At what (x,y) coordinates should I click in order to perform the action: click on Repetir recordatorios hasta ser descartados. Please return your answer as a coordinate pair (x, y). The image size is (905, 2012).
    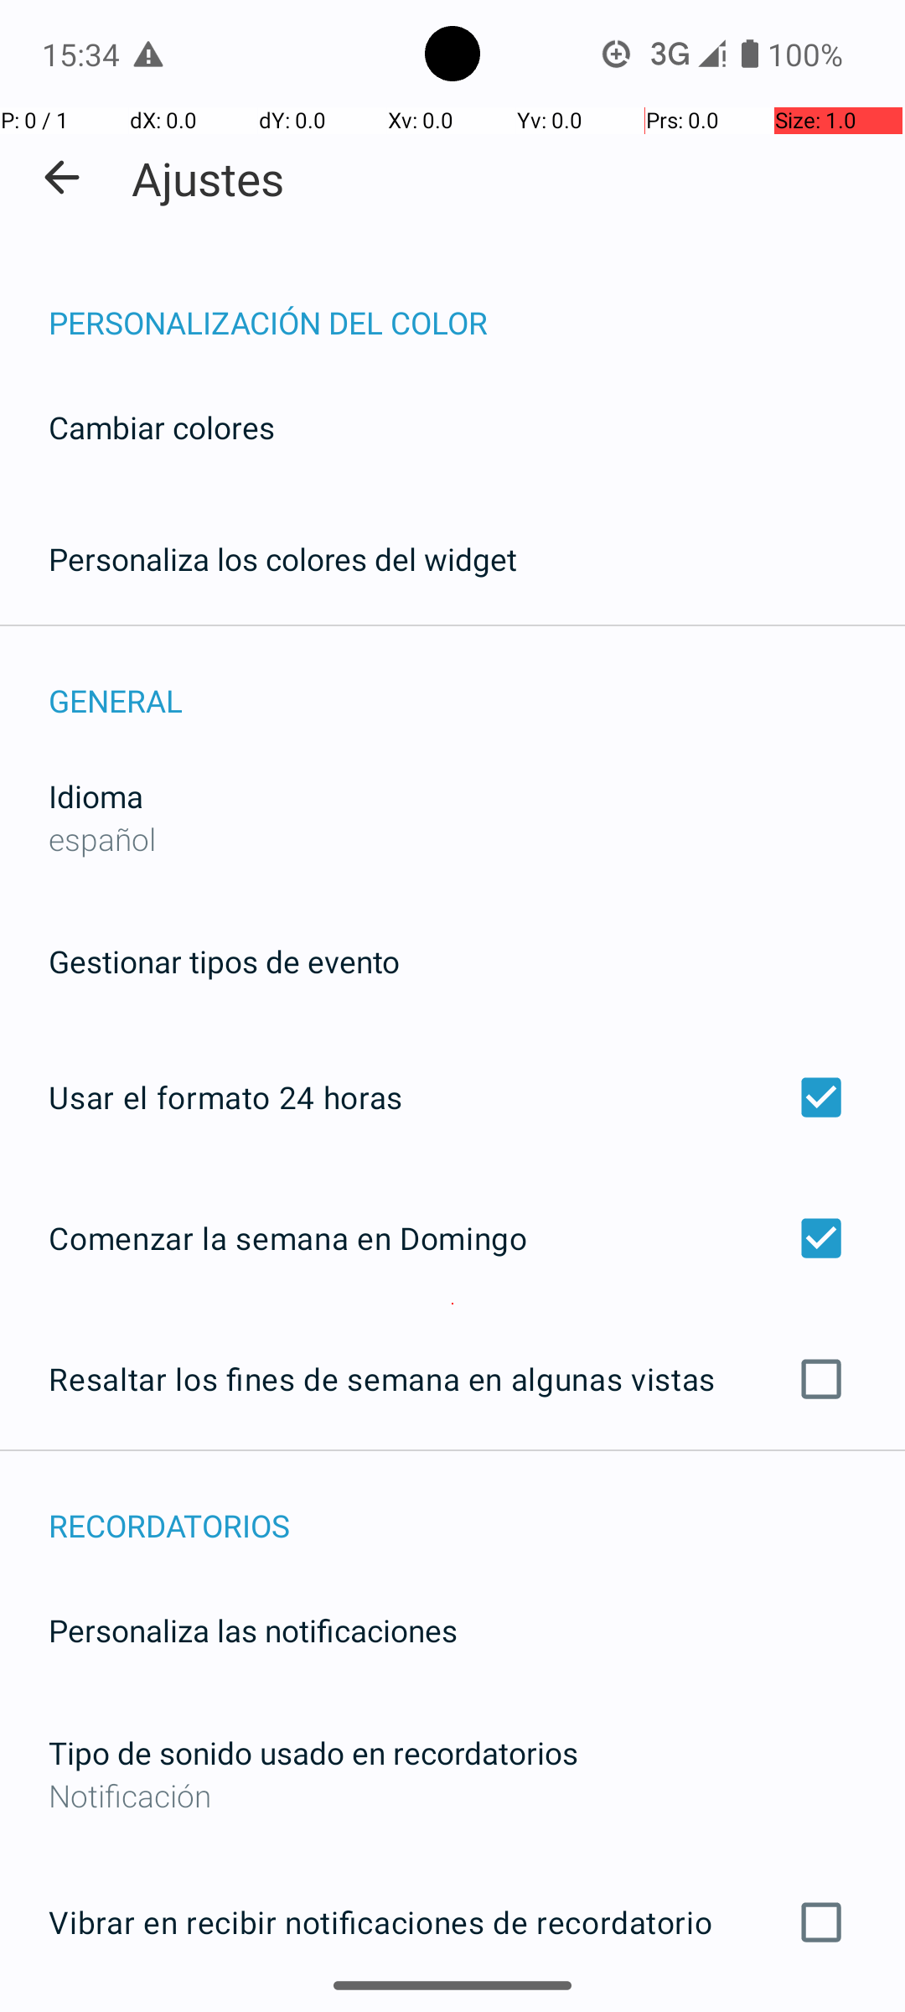
    Looking at the image, I should click on (452, 2011).